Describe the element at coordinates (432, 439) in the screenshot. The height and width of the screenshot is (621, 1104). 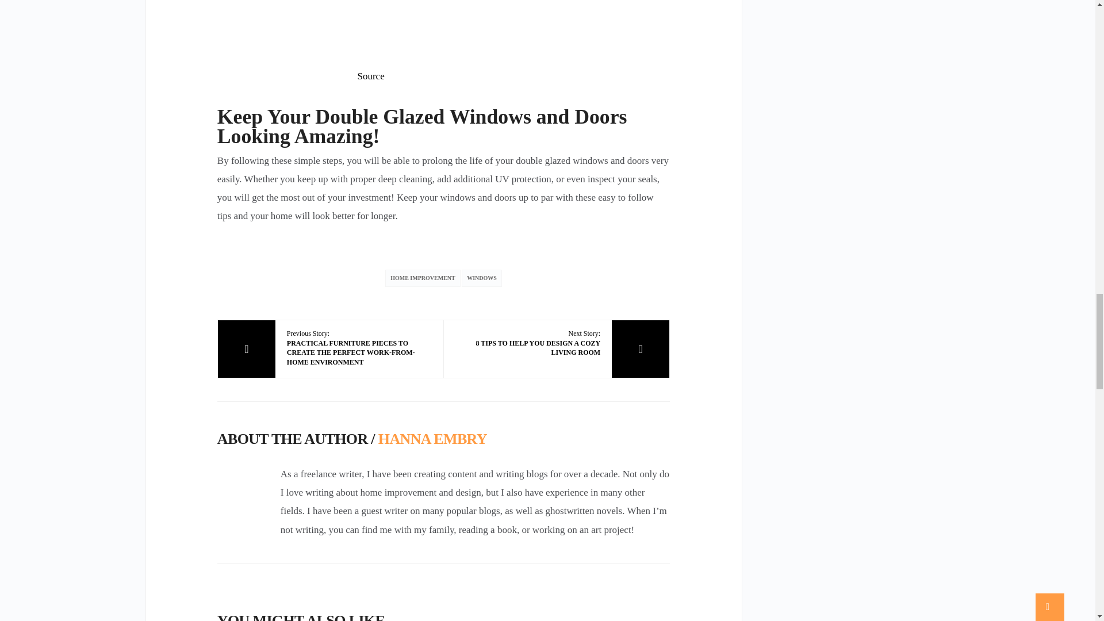
I see `HOME IMPROVEMENT` at that location.